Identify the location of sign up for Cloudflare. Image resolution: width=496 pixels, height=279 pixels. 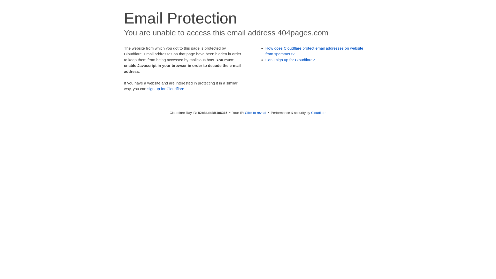
(166, 89).